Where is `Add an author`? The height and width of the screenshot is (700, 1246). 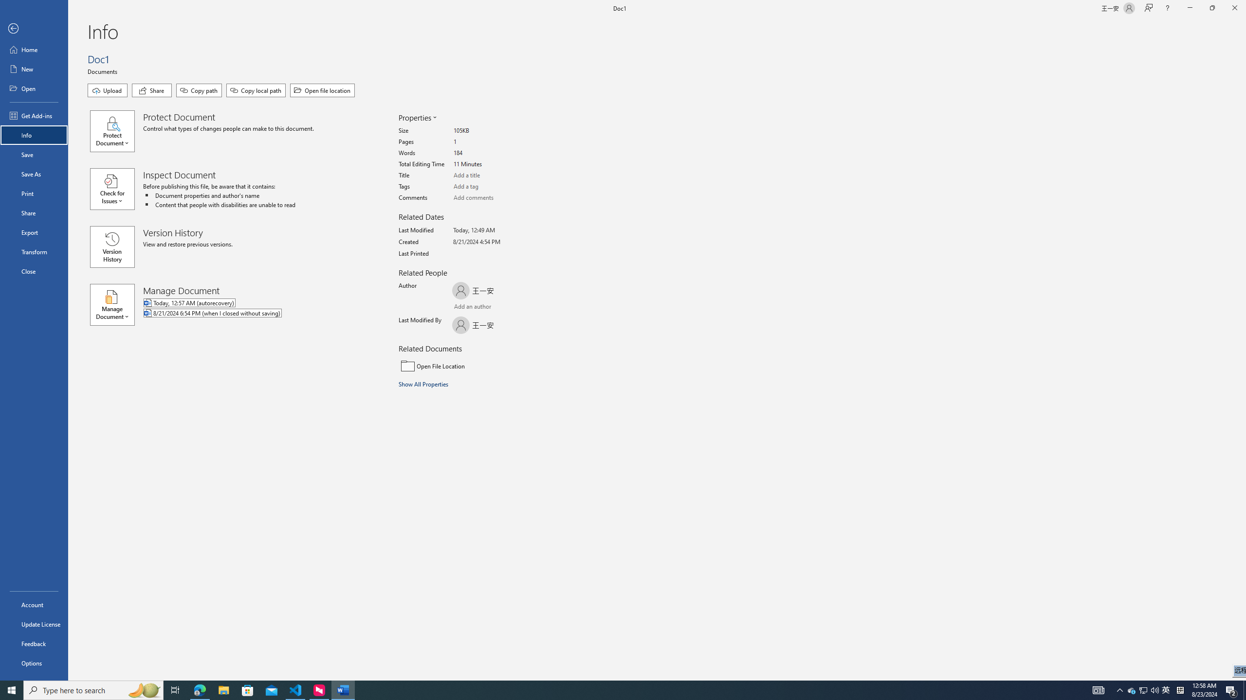 Add an author is located at coordinates (462, 308).